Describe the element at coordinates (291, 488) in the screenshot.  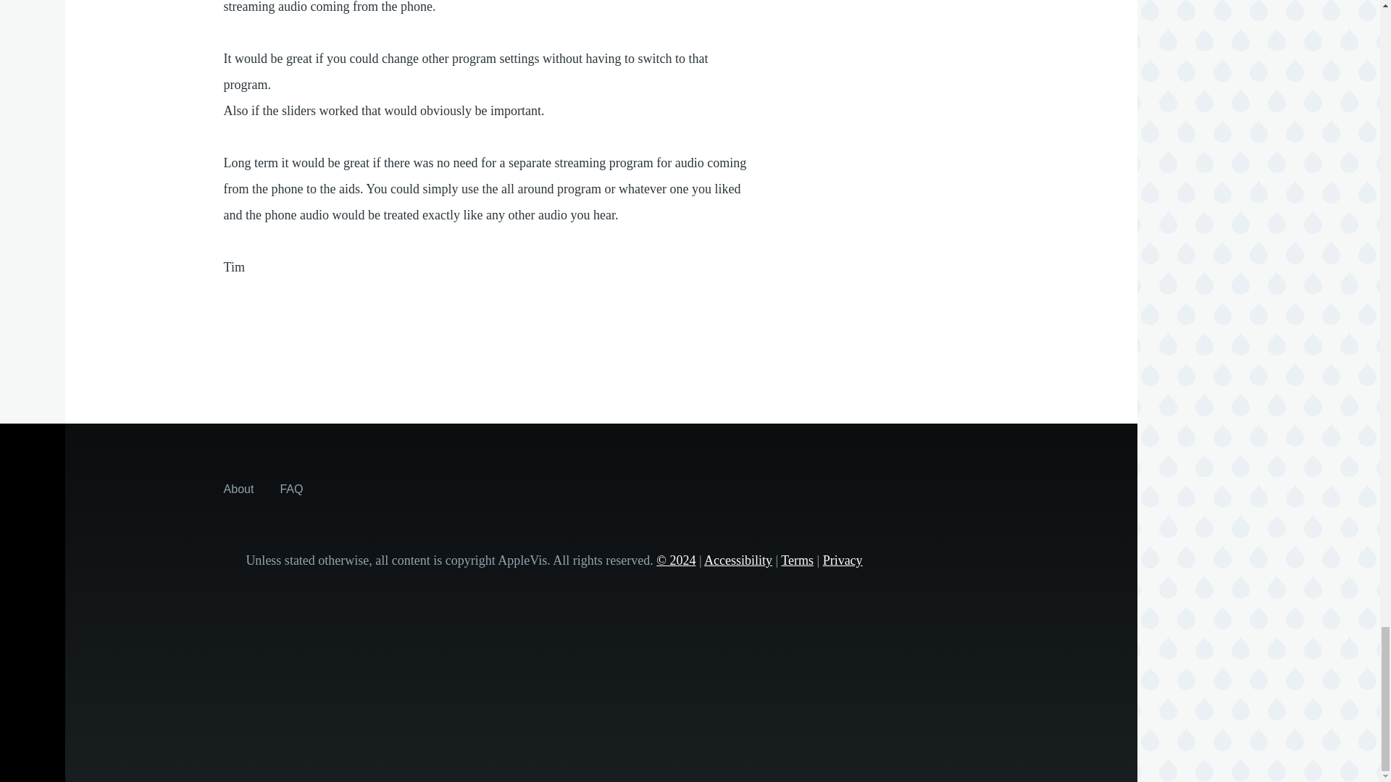
I see `Answers to some frequently asked questions about AppleVis` at that location.